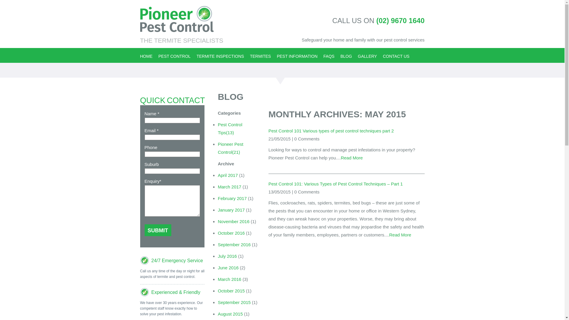  What do you see at coordinates (228, 268) in the screenshot?
I see `June 2016` at bounding box center [228, 268].